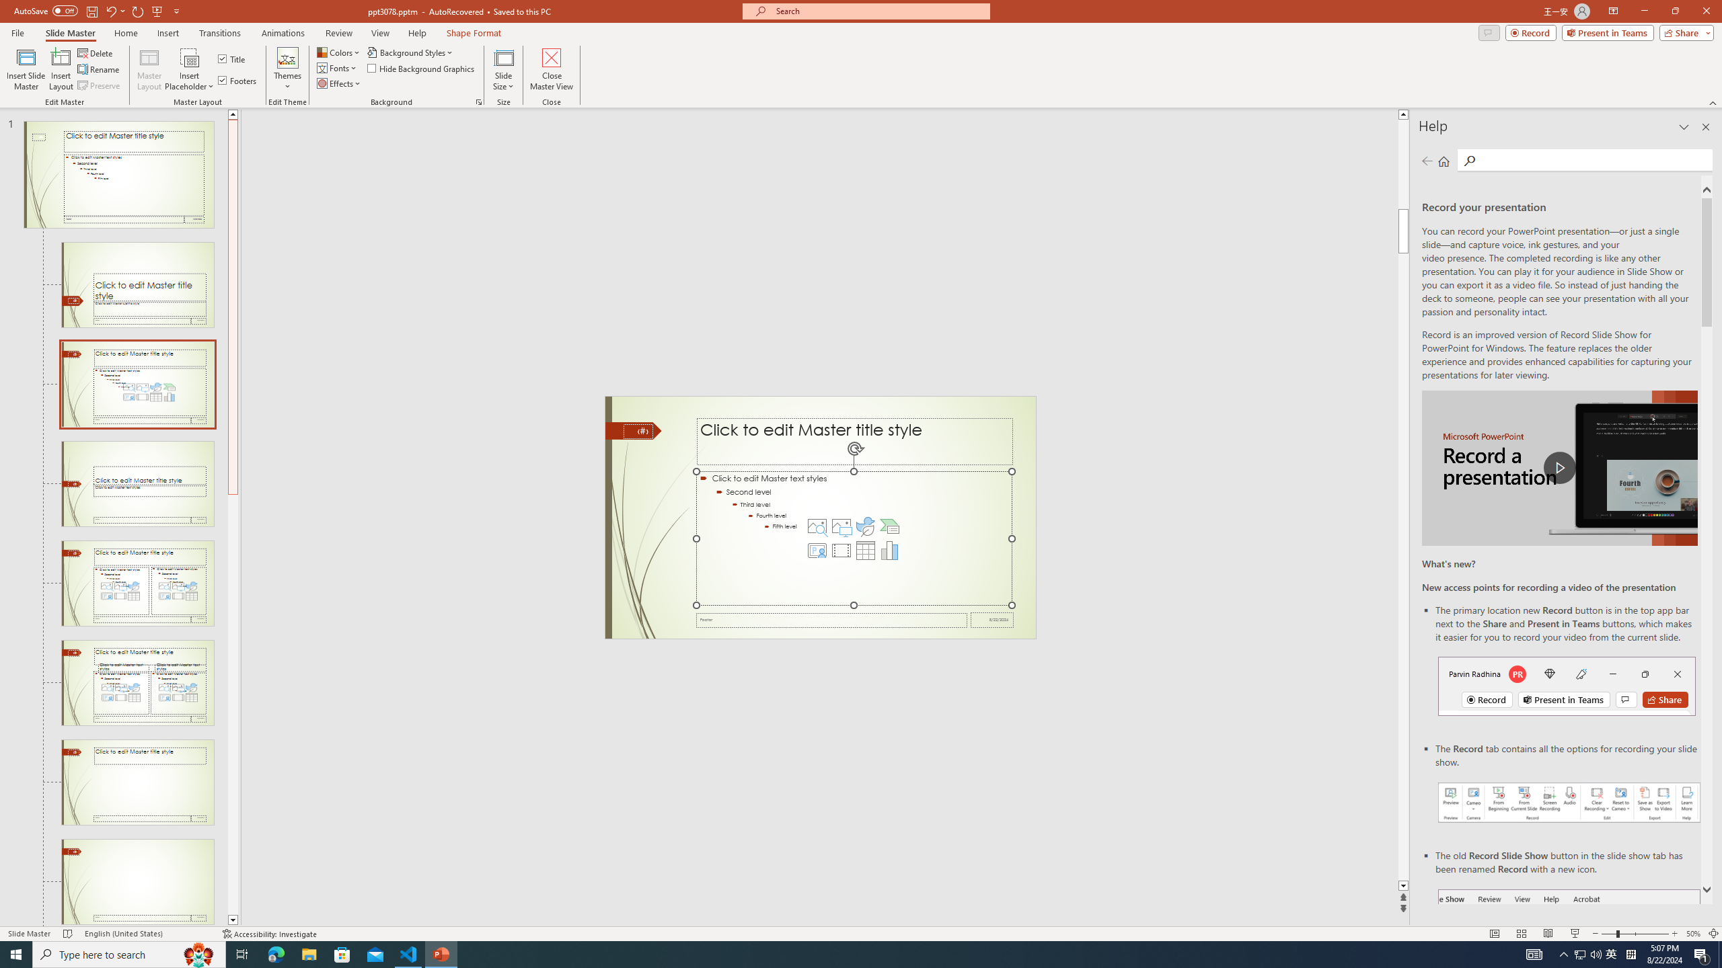 This screenshot has height=968, width=1722. Describe the element at coordinates (137, 385) in the screenshot. I see `Slide Title and Content Layout: used by no slides` at that location.